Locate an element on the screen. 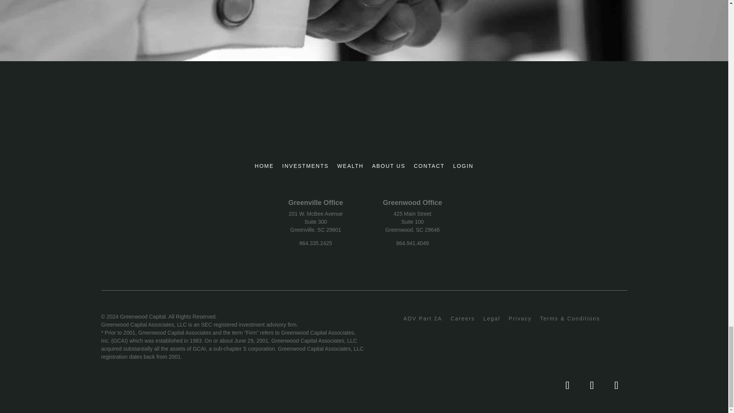  Follow on LinkedIn is located at coordinates (567, 385).